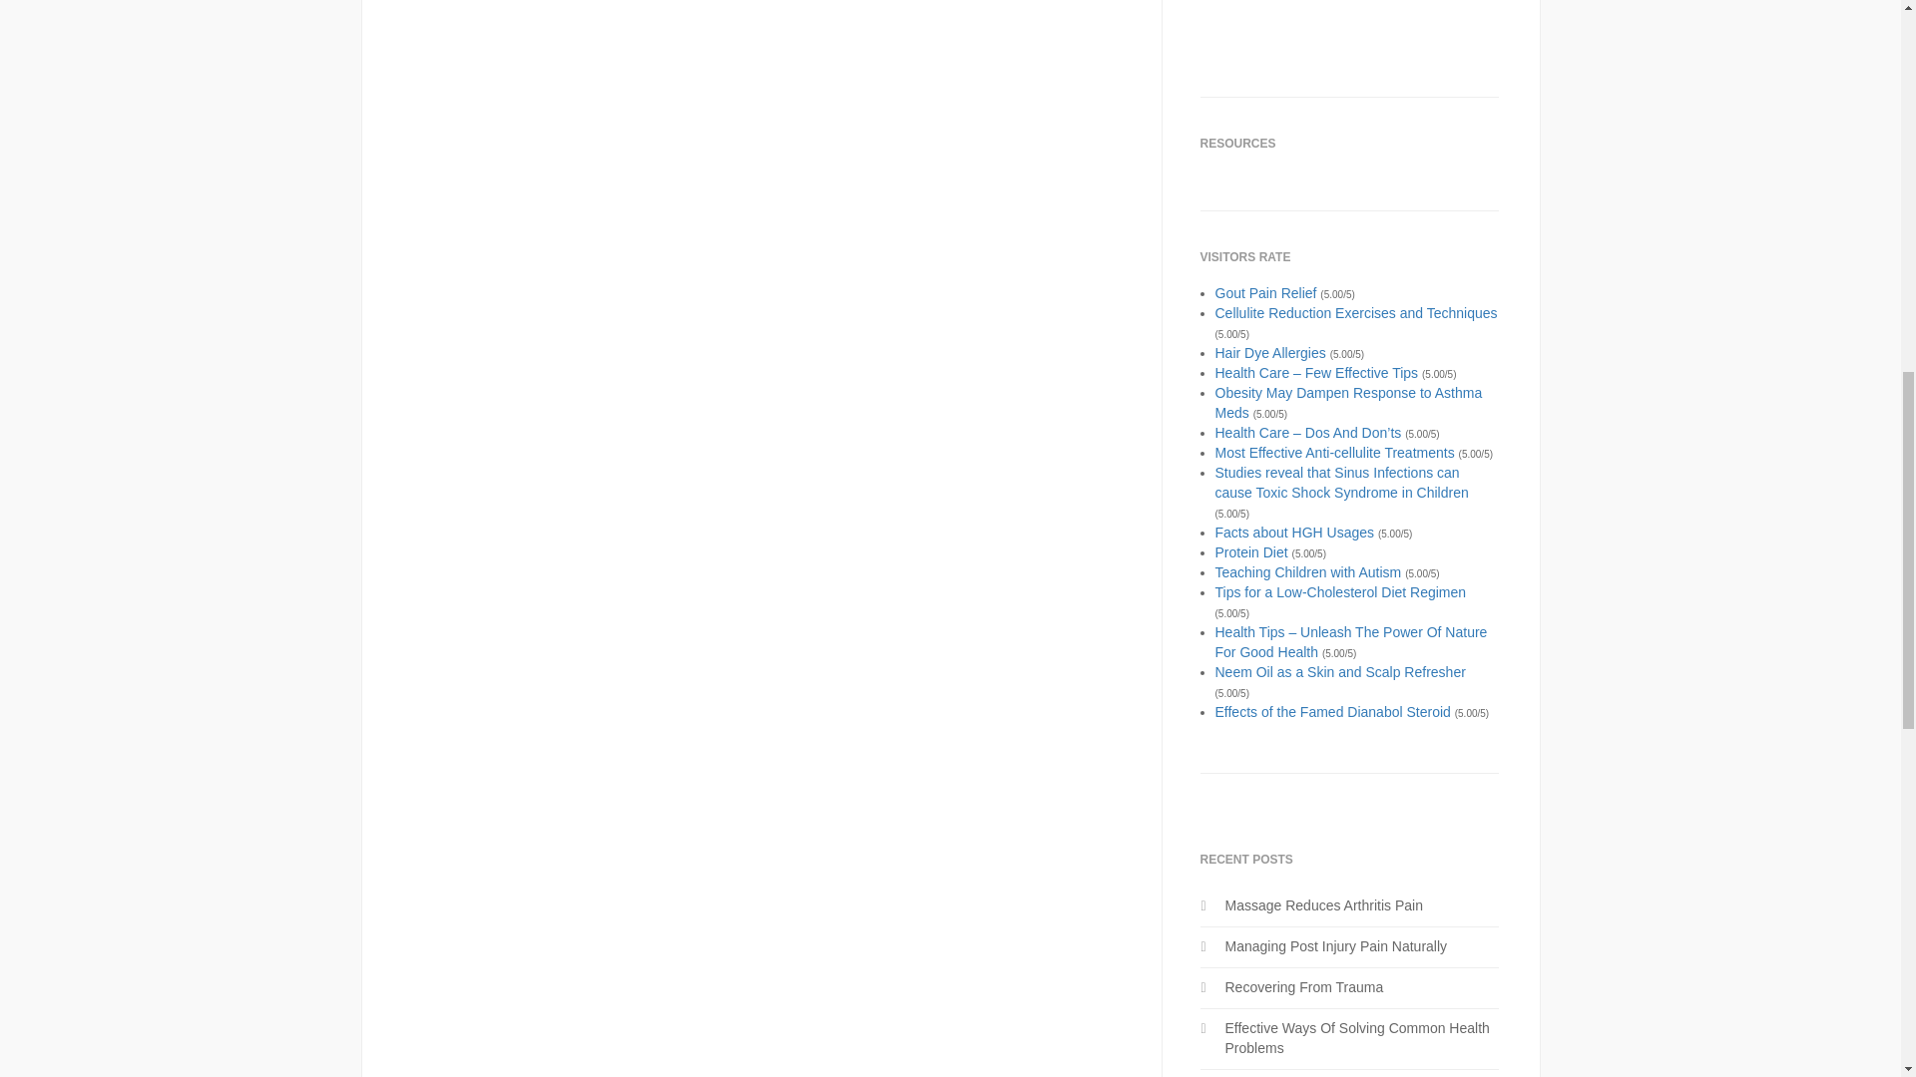 The height and width of the screenshot is (1077, 1916). What do you see at coordinates (1265, 293) in the screenshot?
I see `Gout Pain Relief` at bounding box center [1265, 293].